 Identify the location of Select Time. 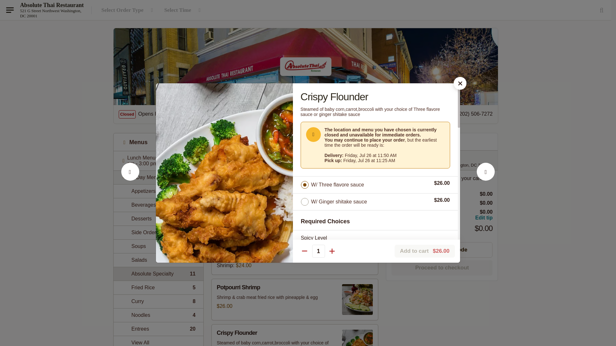
(158, 287).